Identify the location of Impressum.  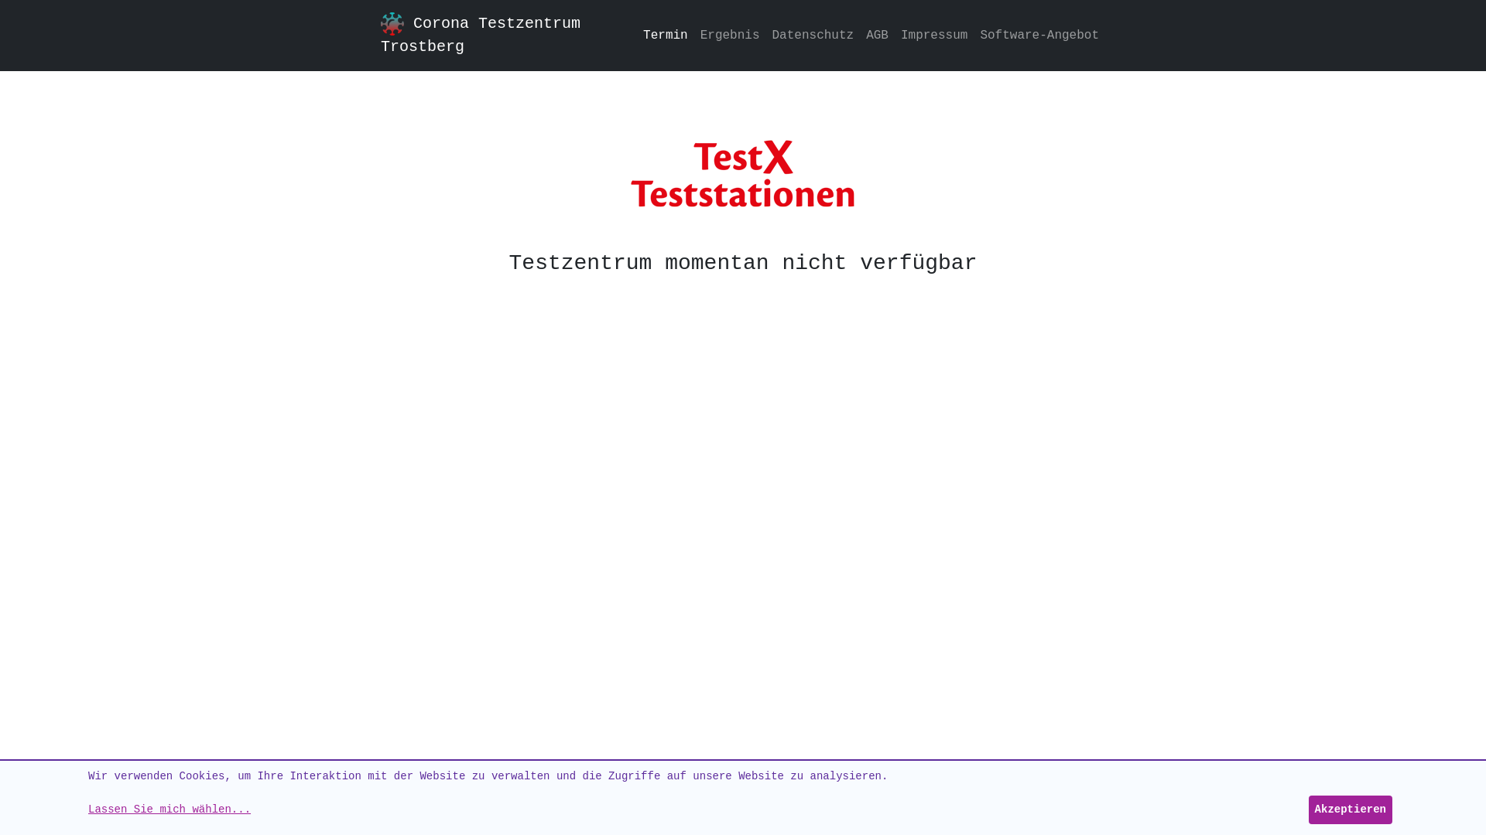
(934, 36).